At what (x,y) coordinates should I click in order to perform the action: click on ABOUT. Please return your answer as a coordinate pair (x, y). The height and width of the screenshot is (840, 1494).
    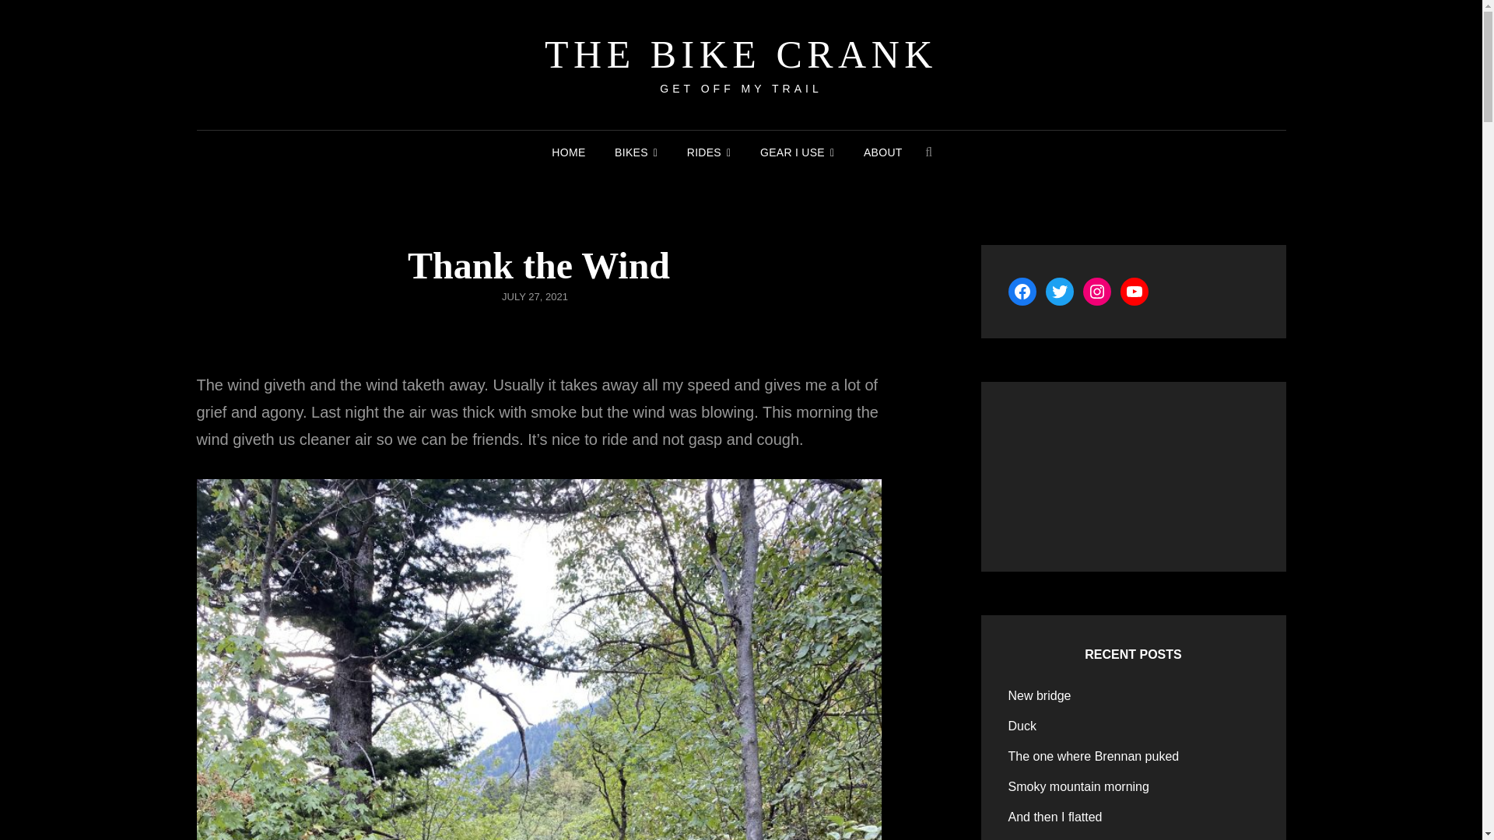
    Looking at the image, I should click on (882, 152).